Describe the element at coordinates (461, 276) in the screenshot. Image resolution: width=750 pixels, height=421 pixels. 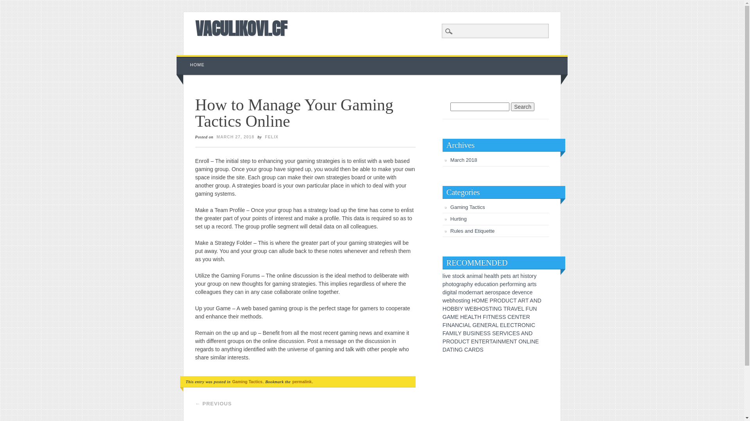
I see `c` at that location.